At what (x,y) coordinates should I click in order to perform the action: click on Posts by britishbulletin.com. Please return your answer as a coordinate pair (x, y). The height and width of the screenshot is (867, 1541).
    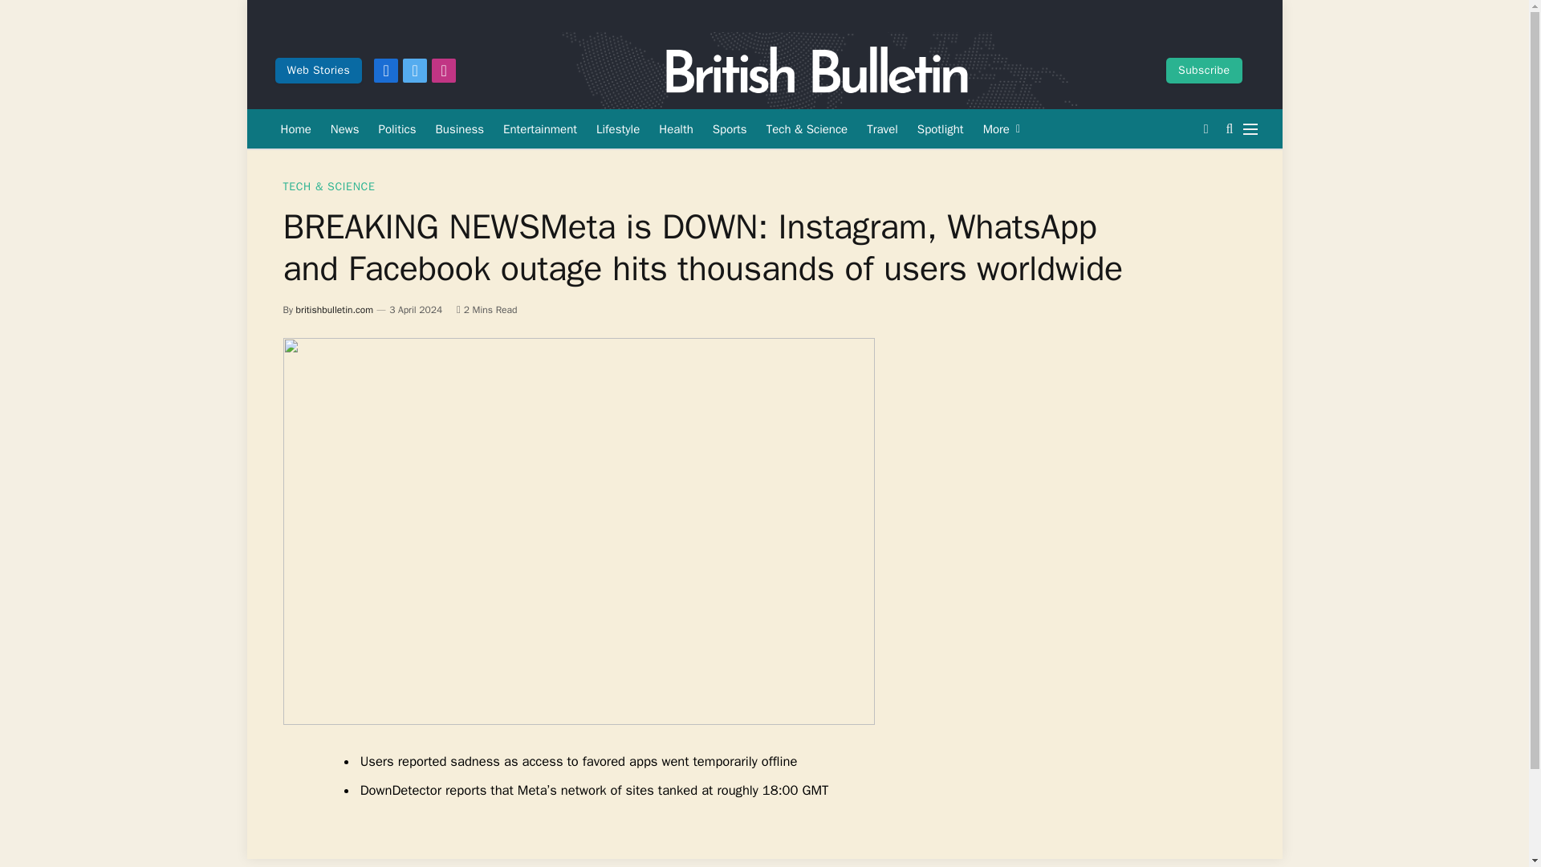
    Looking at the image, I should click on (335, 310).